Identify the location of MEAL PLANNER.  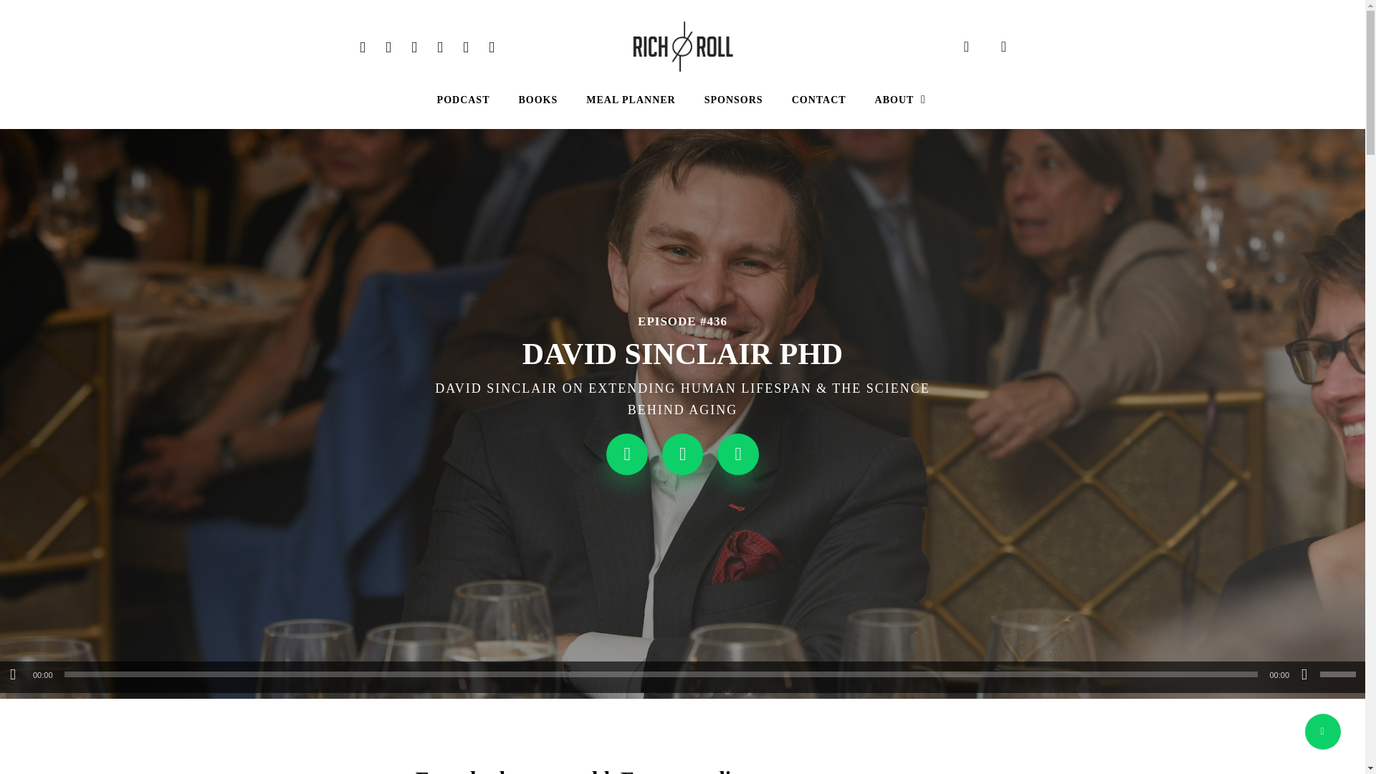
(631, 100).